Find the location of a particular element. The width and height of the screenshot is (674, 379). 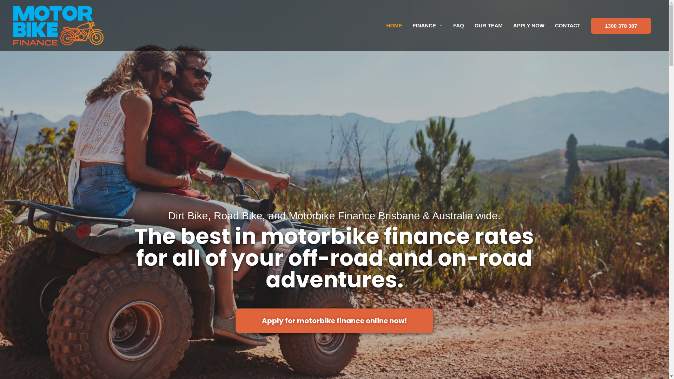

HOME is located at coordinates (394, 26).